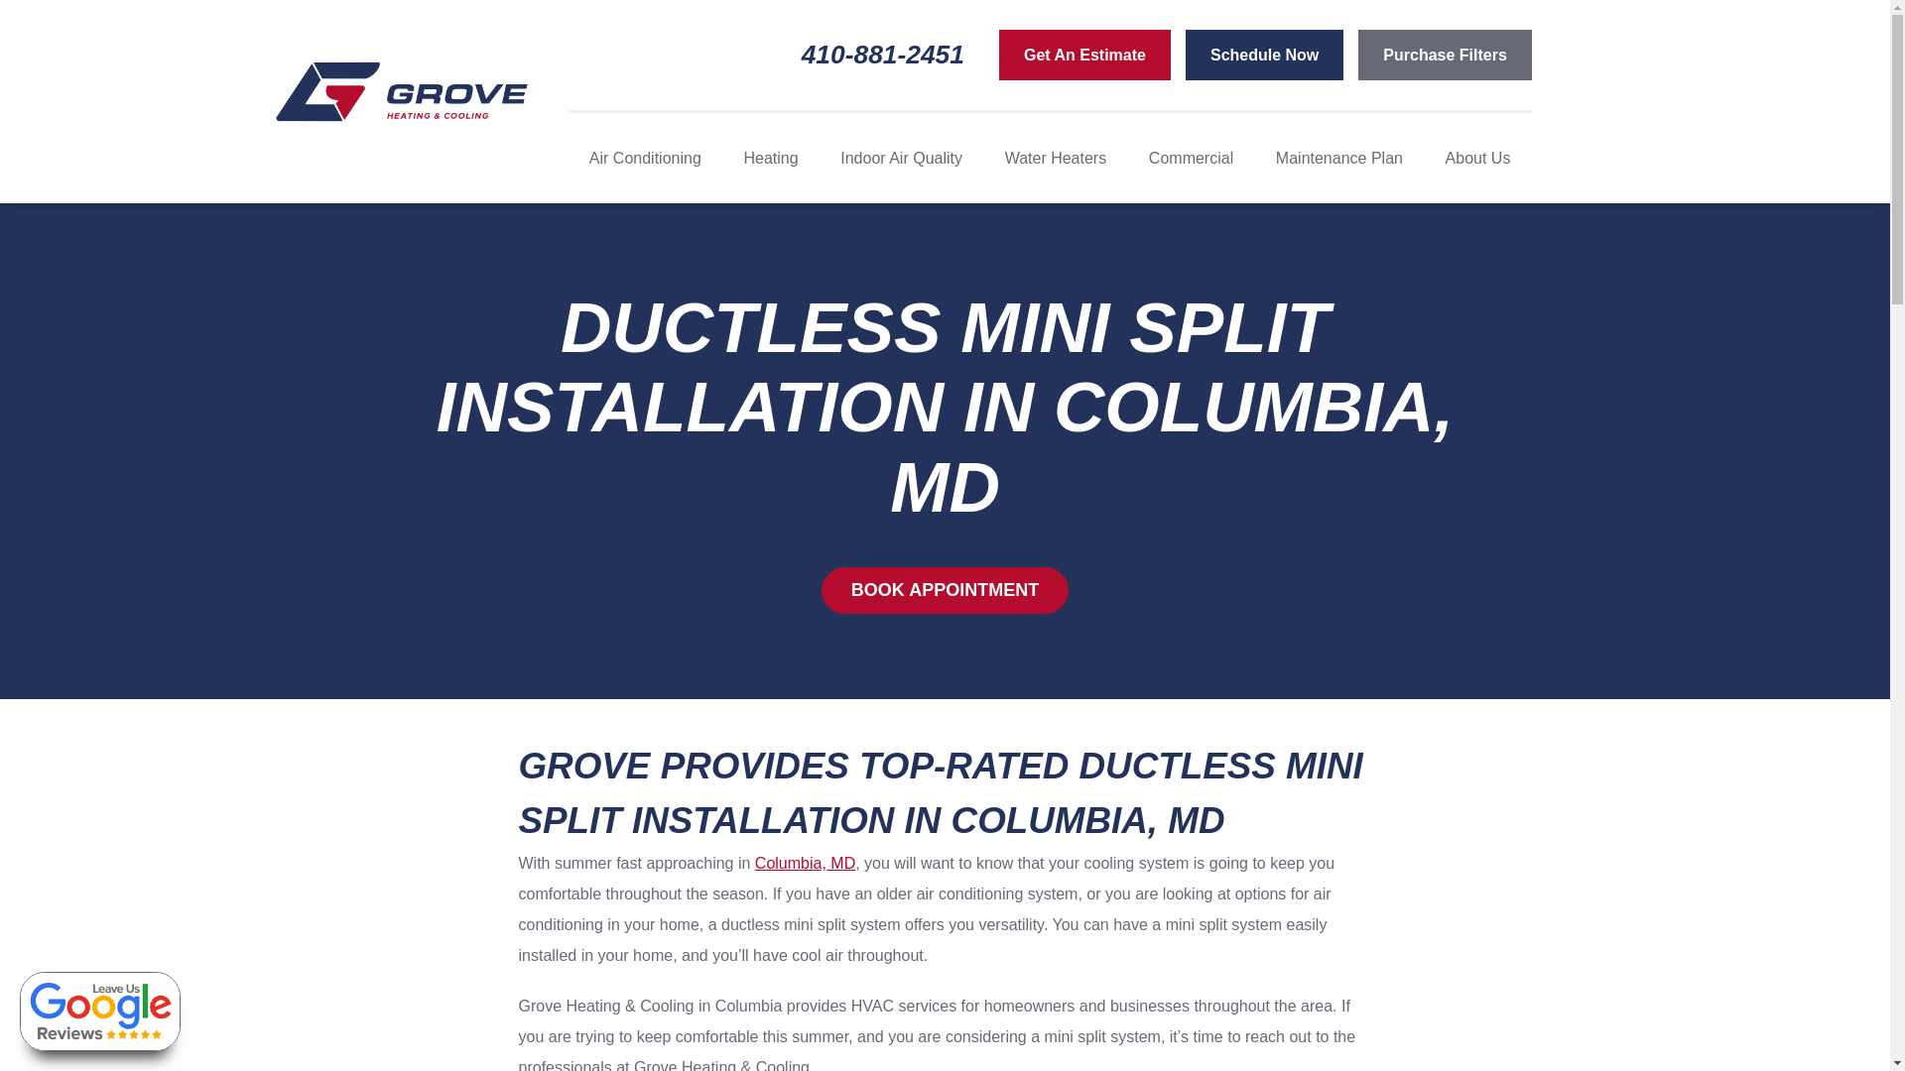 The image size is (1905, 1071). I want to click on Commercial, so click(1191, 159).